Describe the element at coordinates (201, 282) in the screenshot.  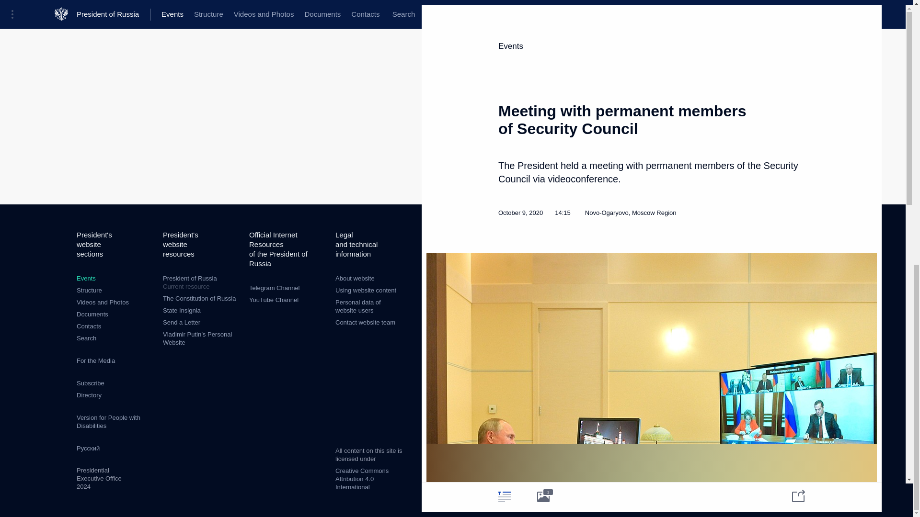
I see `Directory` at that location.